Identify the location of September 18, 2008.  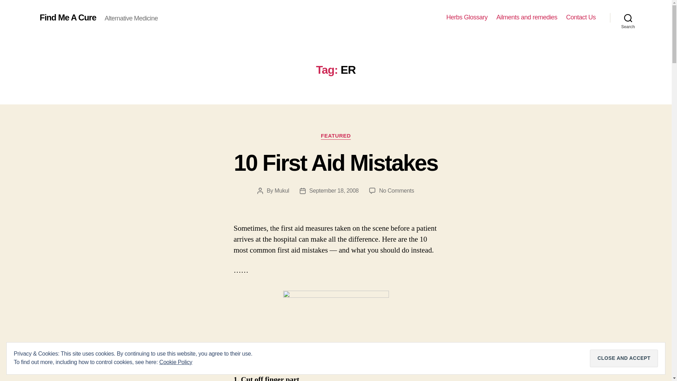
(628, 18).